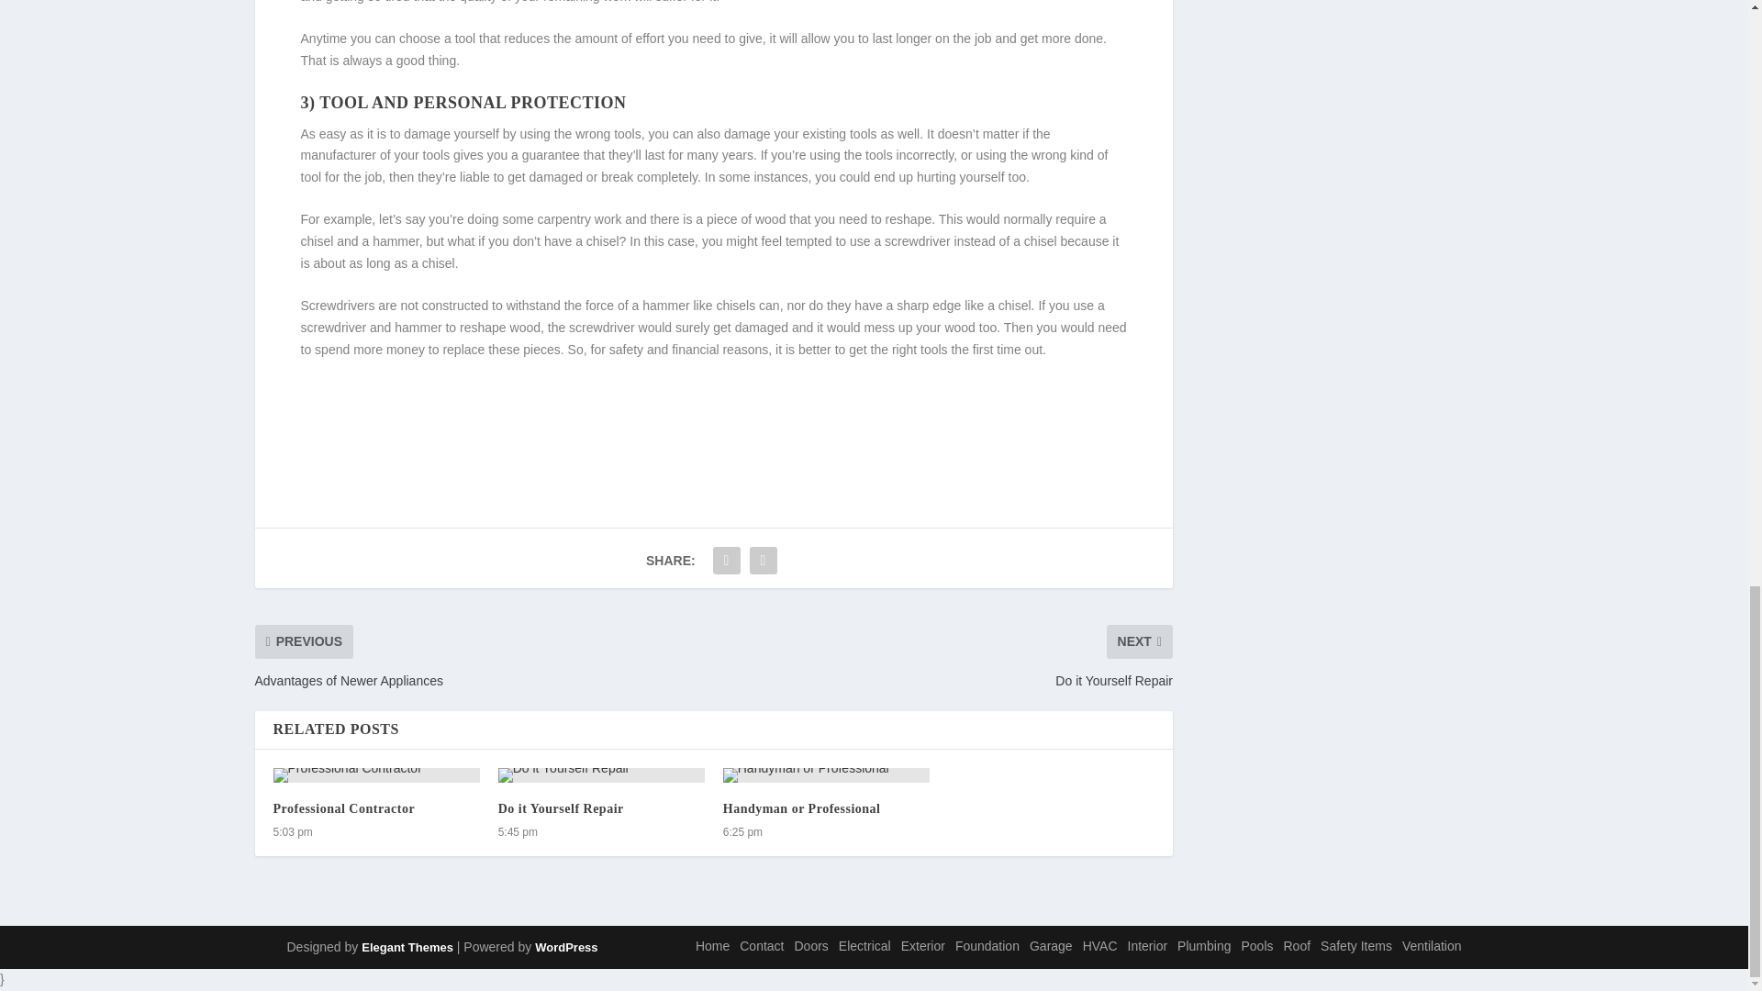 The width and height of the screenshot is (1762, 991). Describe the element at coordinates (376, 775) in the screenshot. I see `Professional Contractor` at that location.